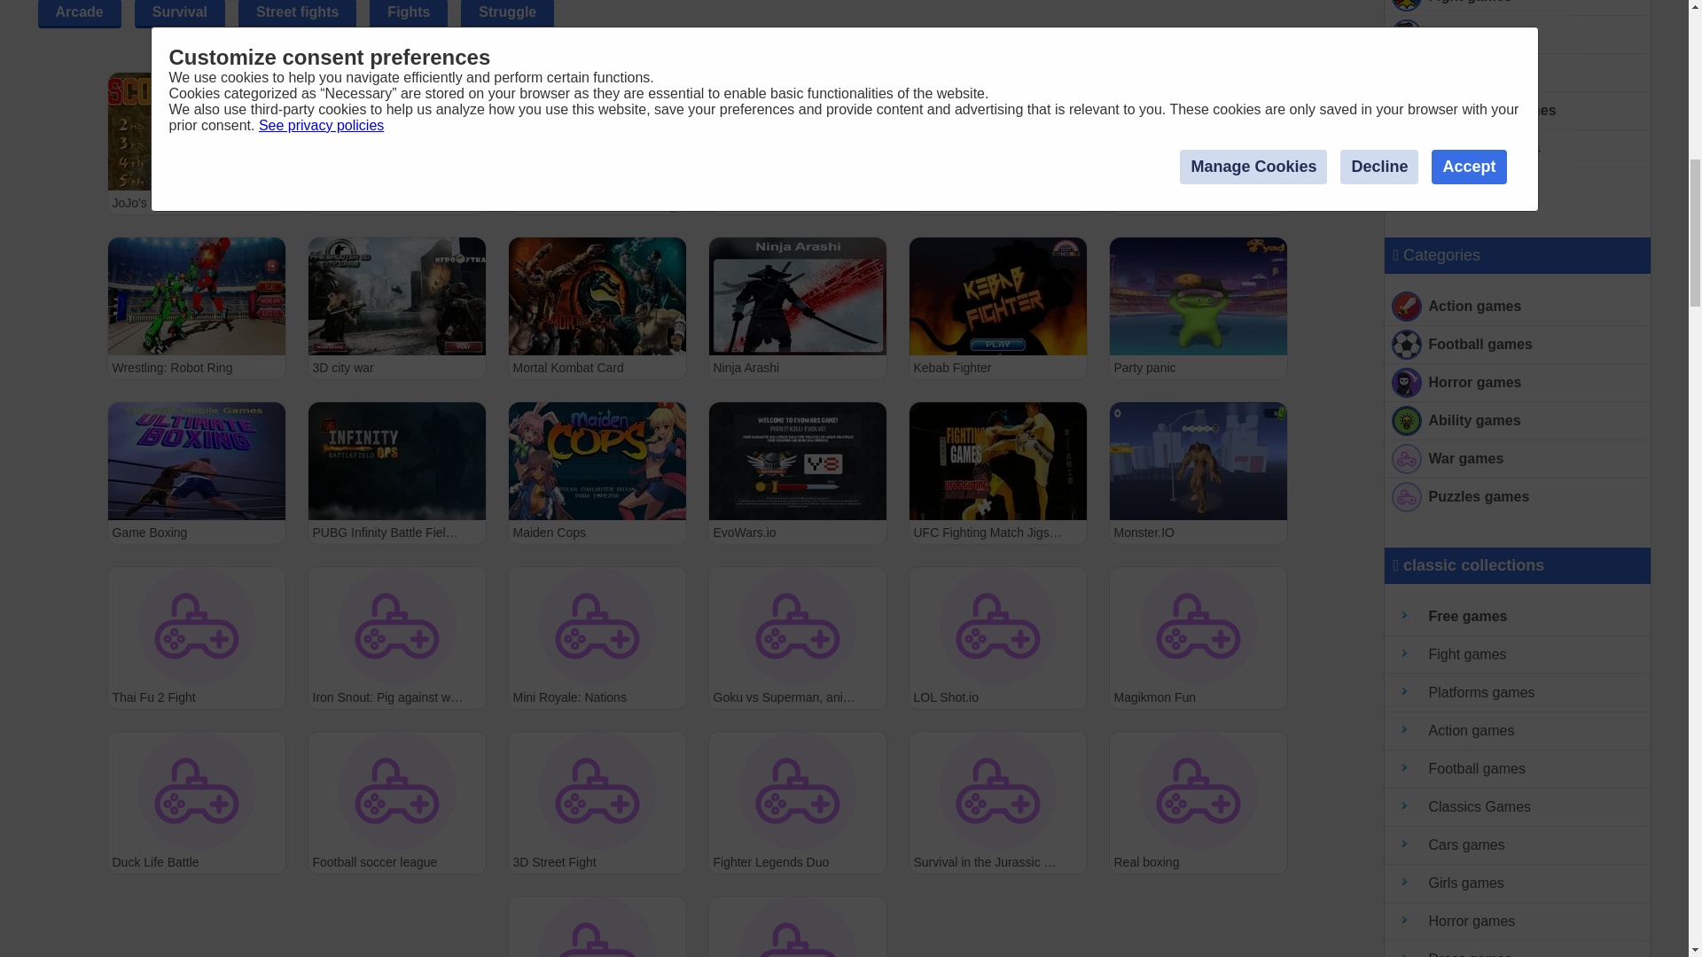  I want to click on War games, so click(1518, 459).